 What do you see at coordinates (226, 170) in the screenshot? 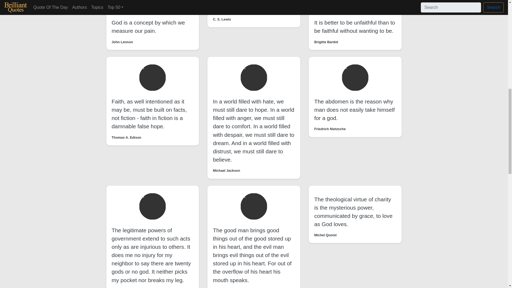
I see `Michael Jackson` at bounding box center [226, 170].